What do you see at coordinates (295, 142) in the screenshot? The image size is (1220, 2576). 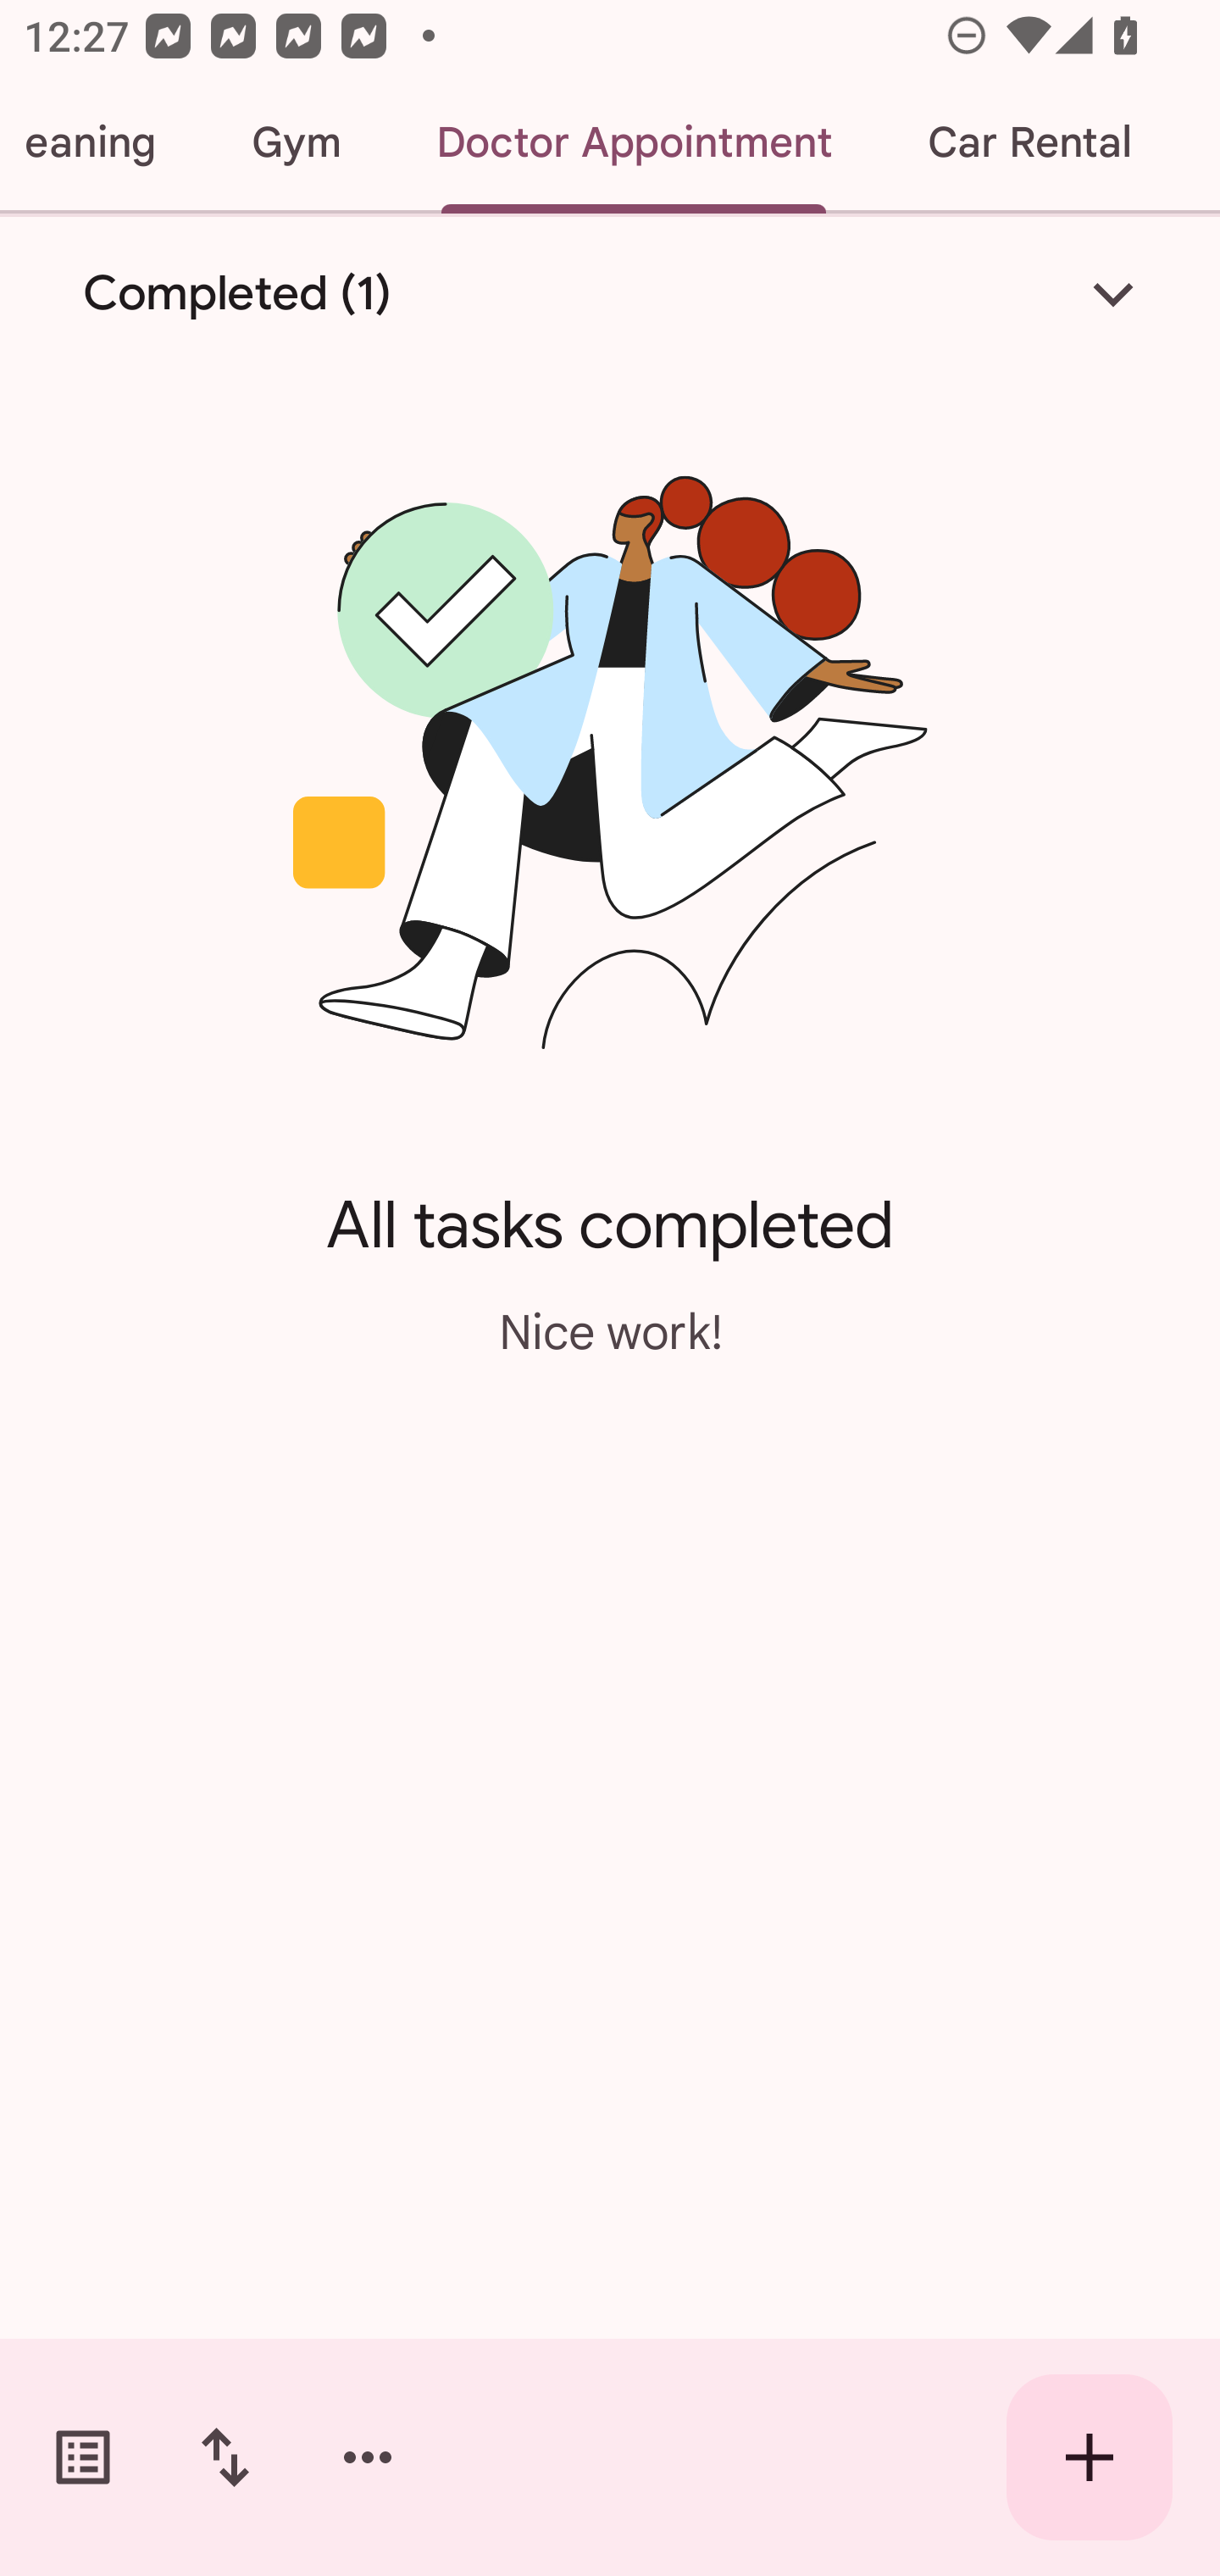 I see `Gym` at bounding box center [295, 142].